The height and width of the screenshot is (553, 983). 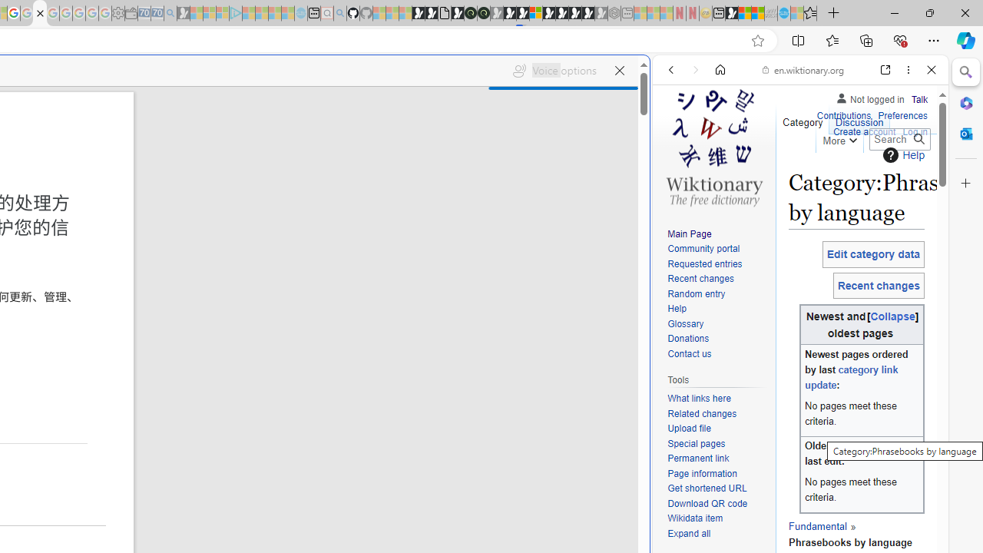 What do you see at coordinates (817, 525) in the screenshot?
I see `Fundamental` at bounding box center [817, 525].